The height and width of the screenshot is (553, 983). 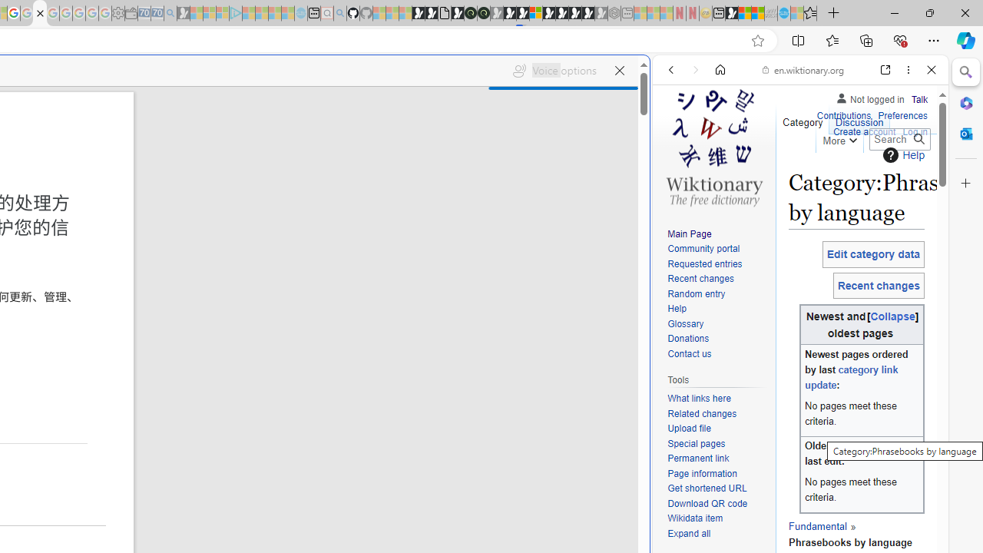 What do you see at coordinates (817, 525) in the screenshot?
I see `Fundamental` at bounding box center [817, 525].